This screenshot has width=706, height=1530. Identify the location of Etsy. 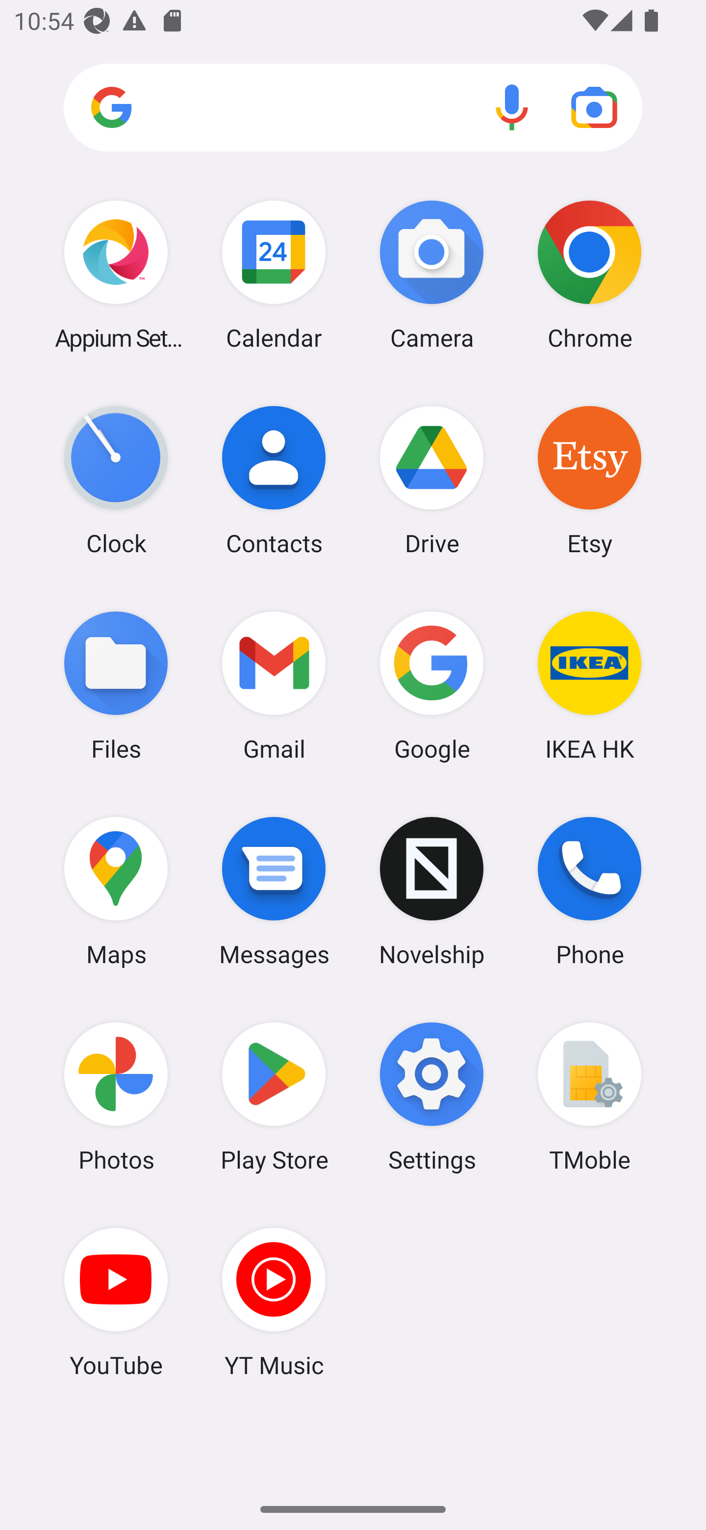
(589, 480).